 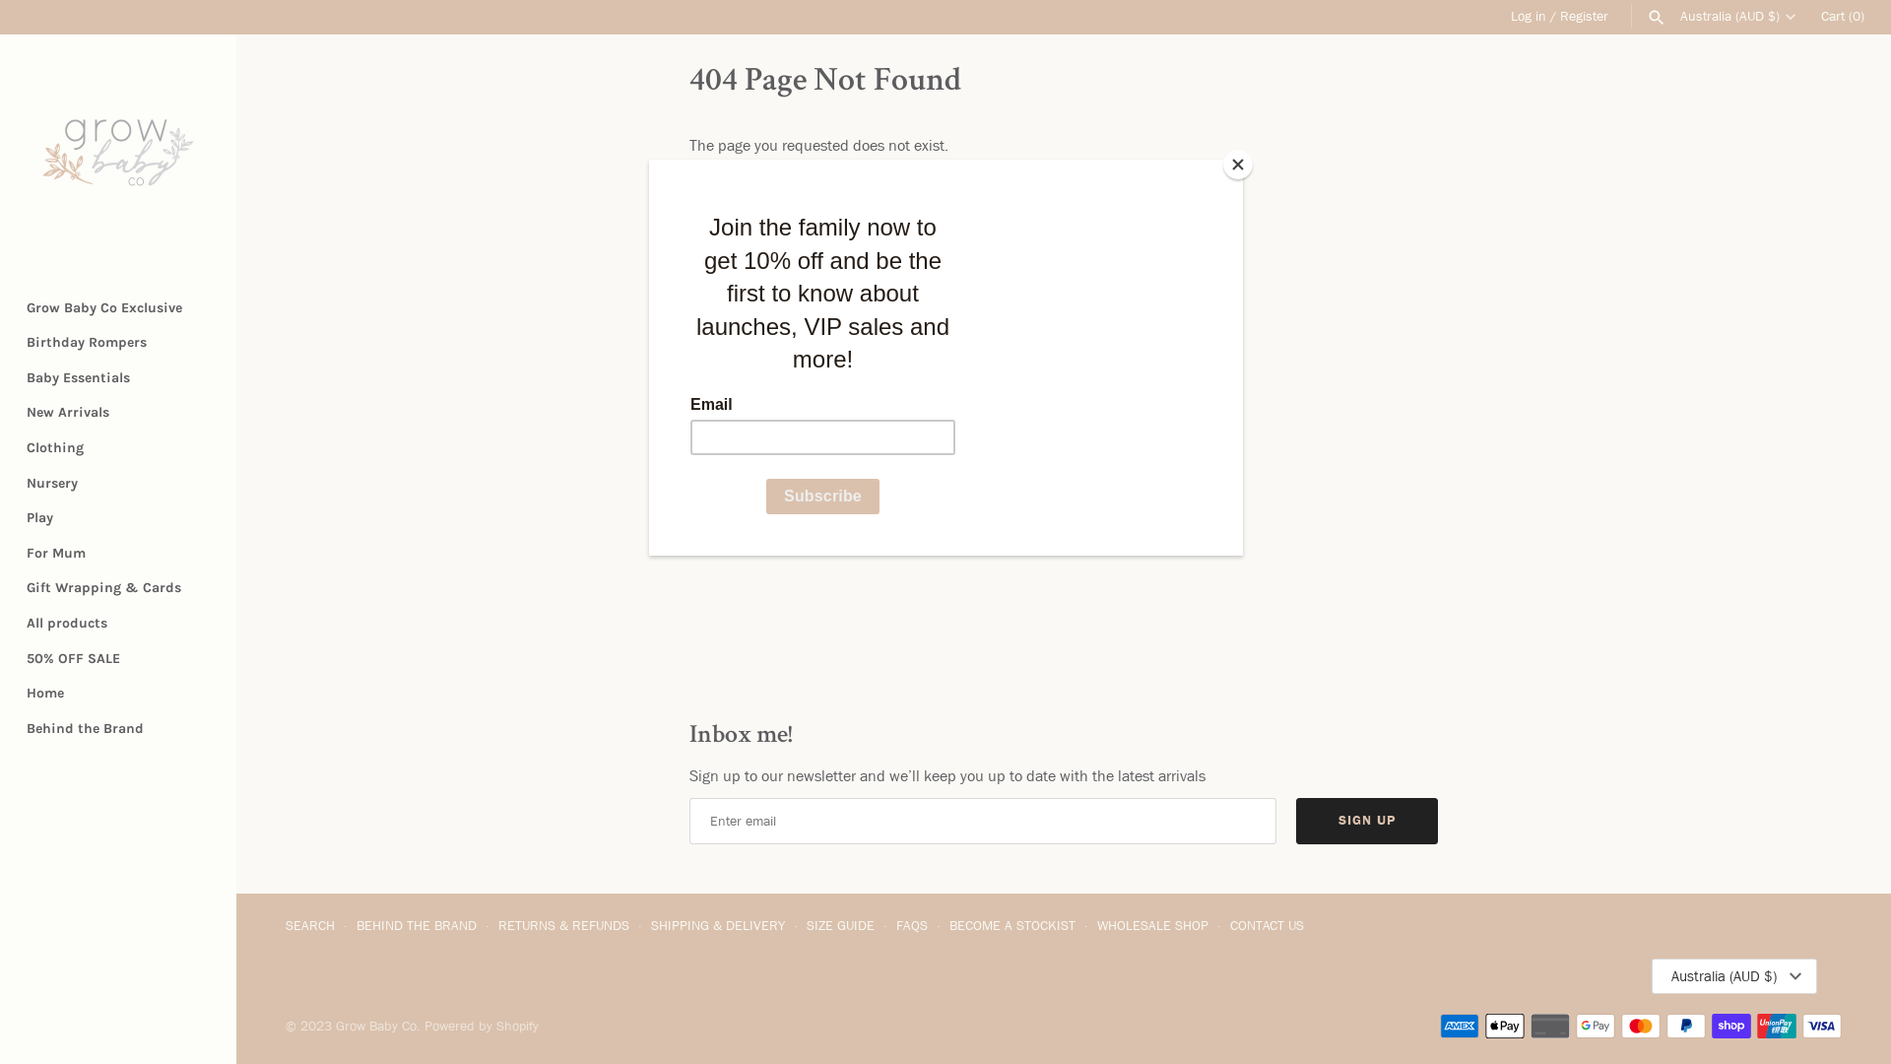 What do you see at coordinates (118, 729) in the screenshot?
I see `Behind the Brand` at bounding box center [118, 729].